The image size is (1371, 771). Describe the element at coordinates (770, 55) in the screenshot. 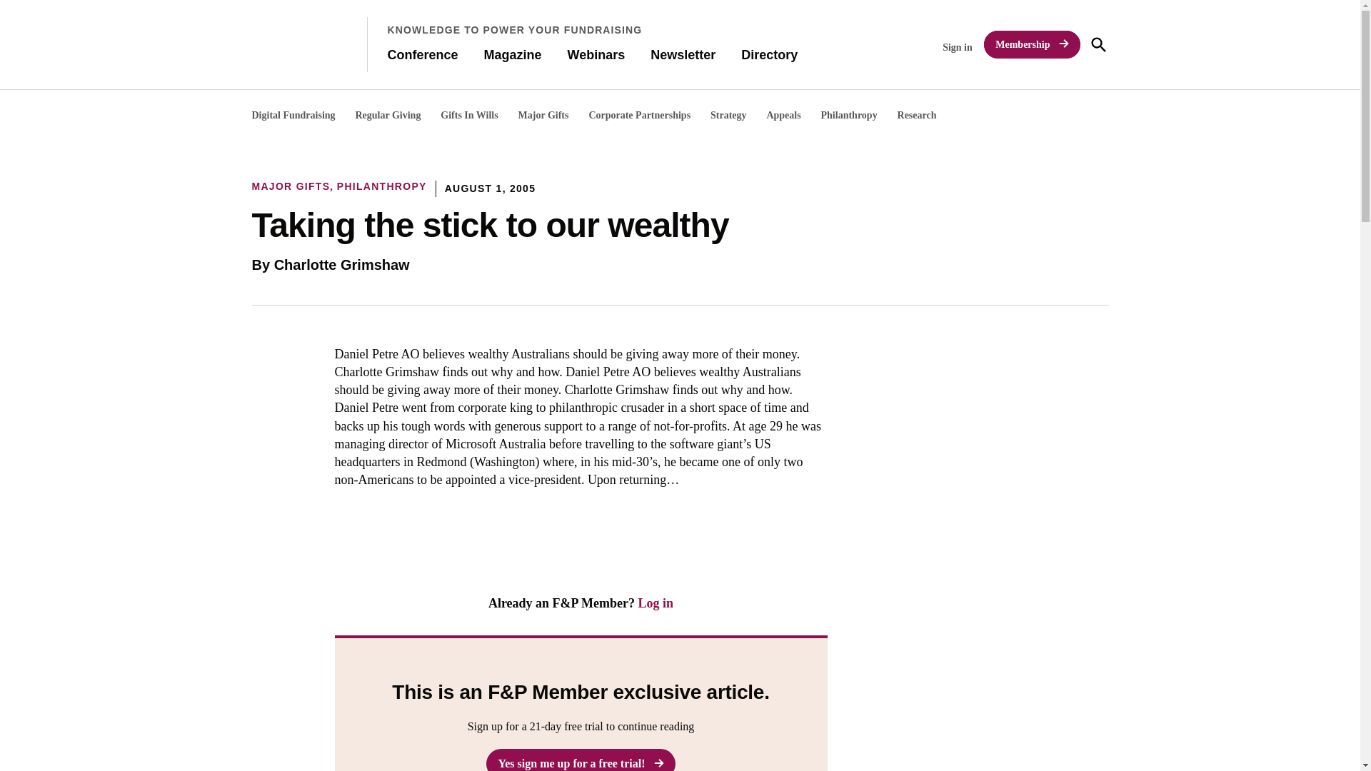

I see `Directory` at that location.